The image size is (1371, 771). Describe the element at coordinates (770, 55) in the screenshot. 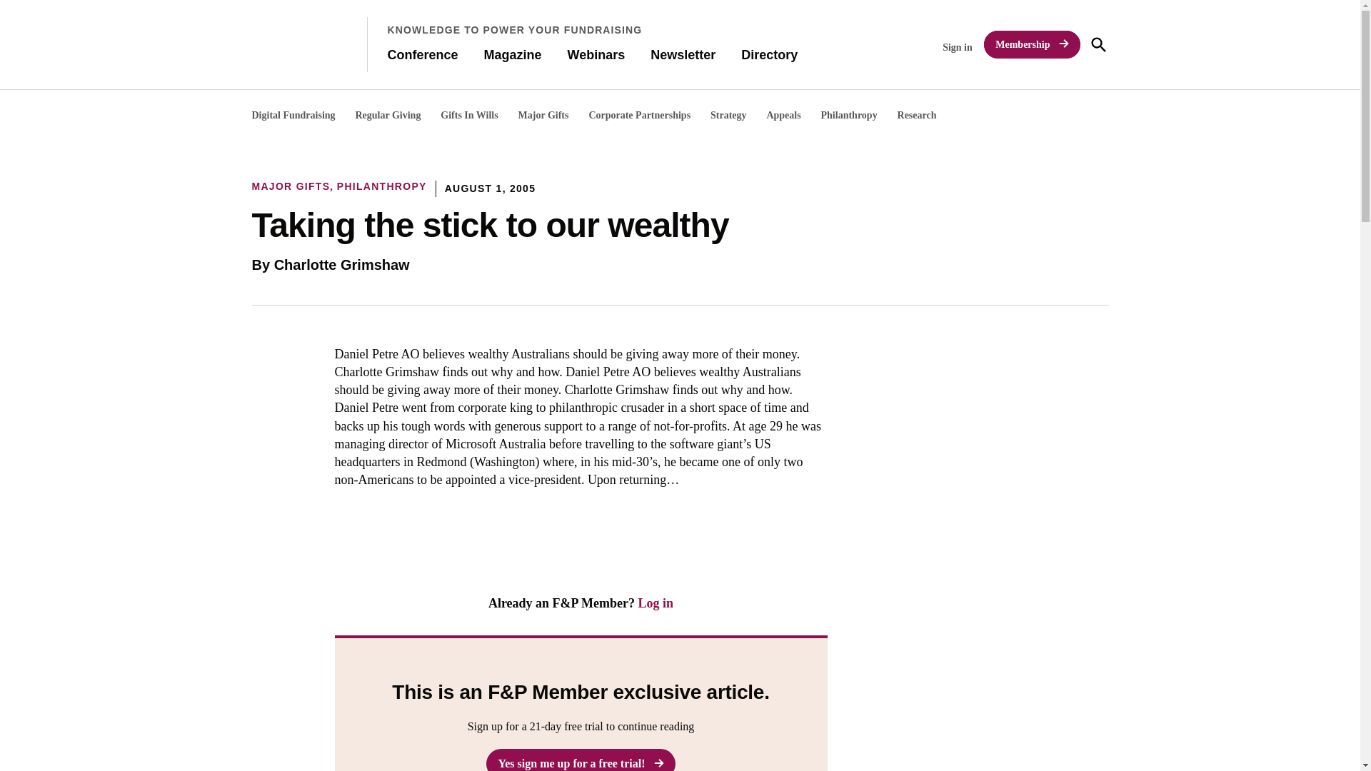

I see `Directory` at that location.